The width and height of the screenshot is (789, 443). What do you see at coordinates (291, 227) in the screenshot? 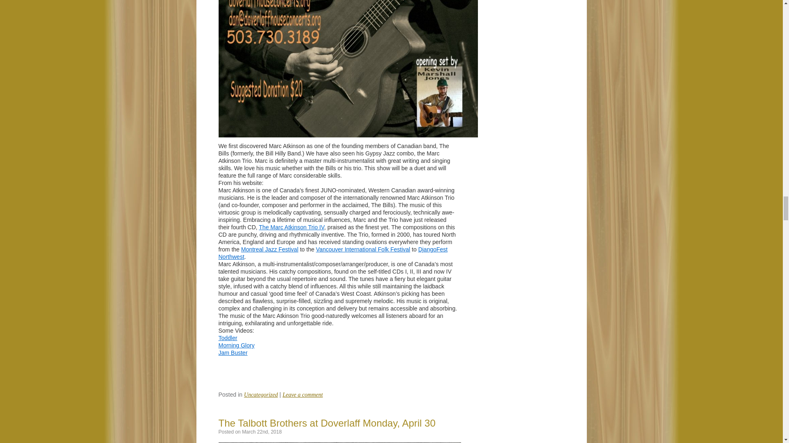
I see `The Marc Atkinson Trio IV` at bounding box center [291, 227].